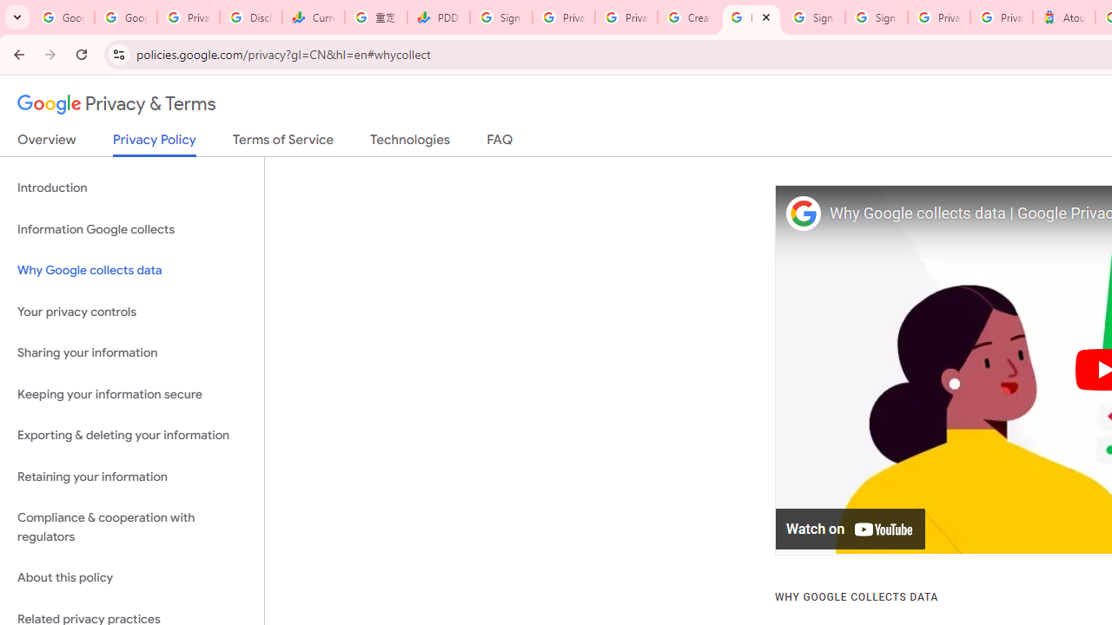 The width and height of the screenshot is (1112, 625). What do you see at coordinates (313, 17) in the screenshot?
I see `Currencies - Google Finance` at bounding box center [313, 17].